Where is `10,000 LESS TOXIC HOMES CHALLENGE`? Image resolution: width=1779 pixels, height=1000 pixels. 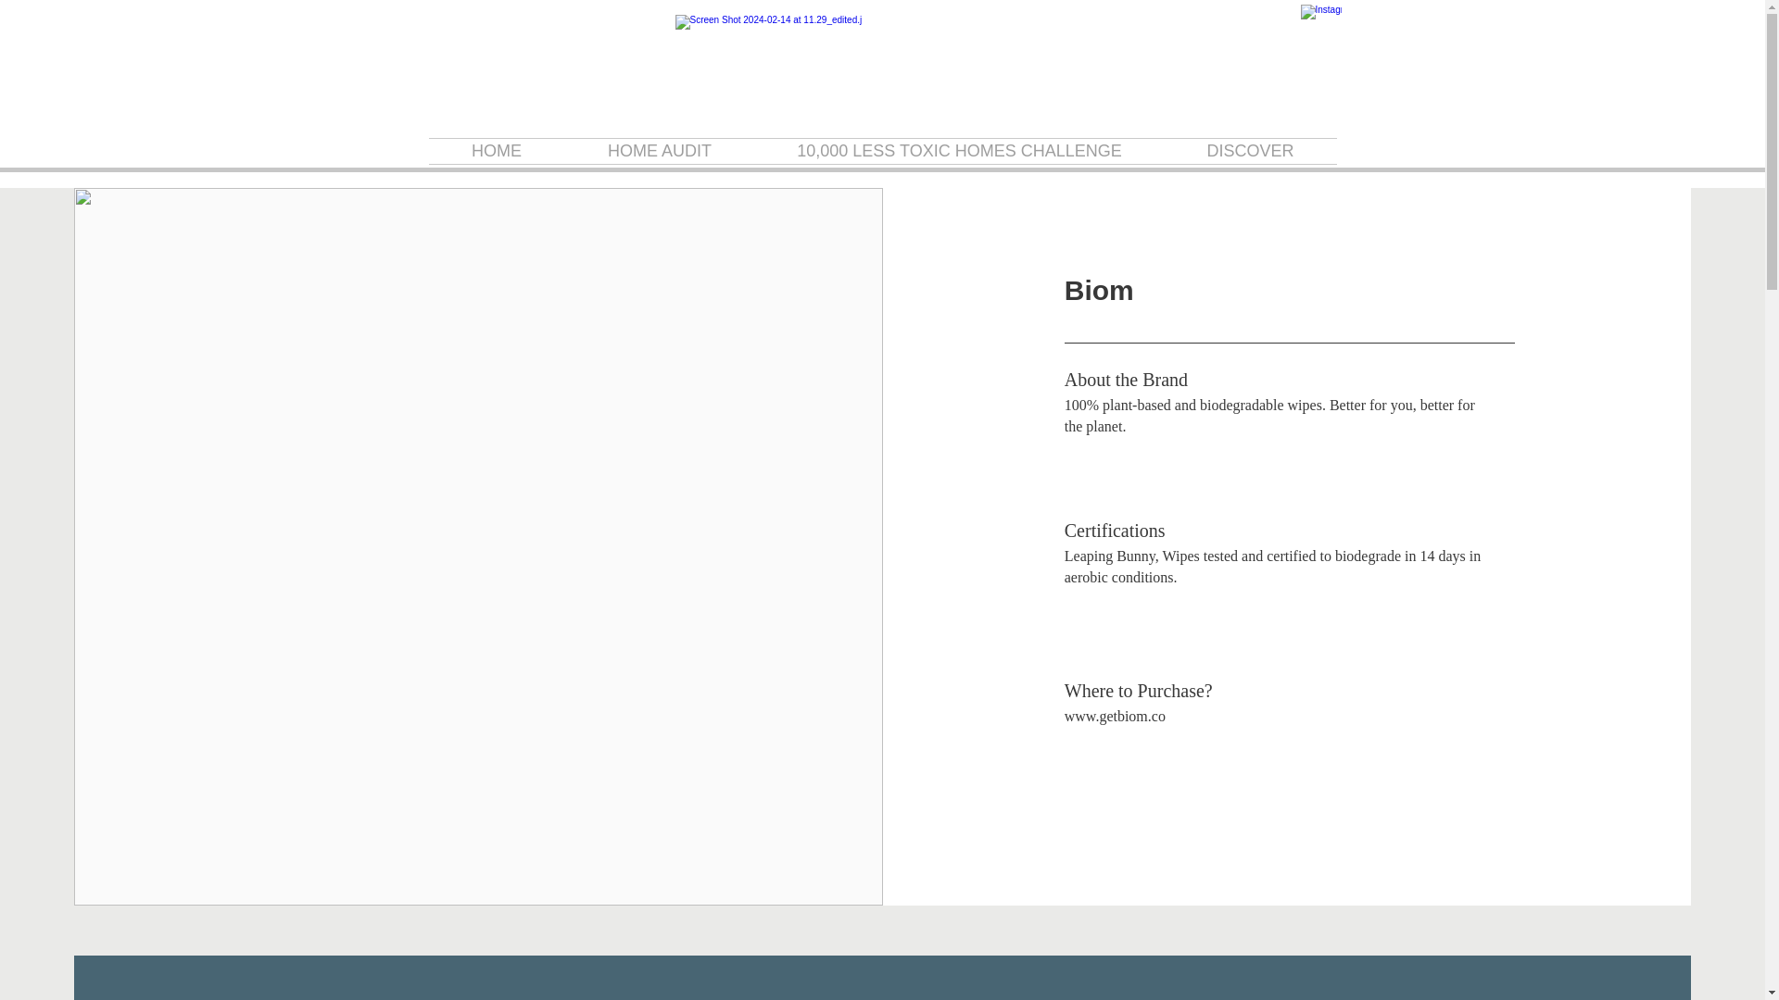
10,000 LESS TOXIC HOMES CHALLENGE is located at coordinates (958, 152).